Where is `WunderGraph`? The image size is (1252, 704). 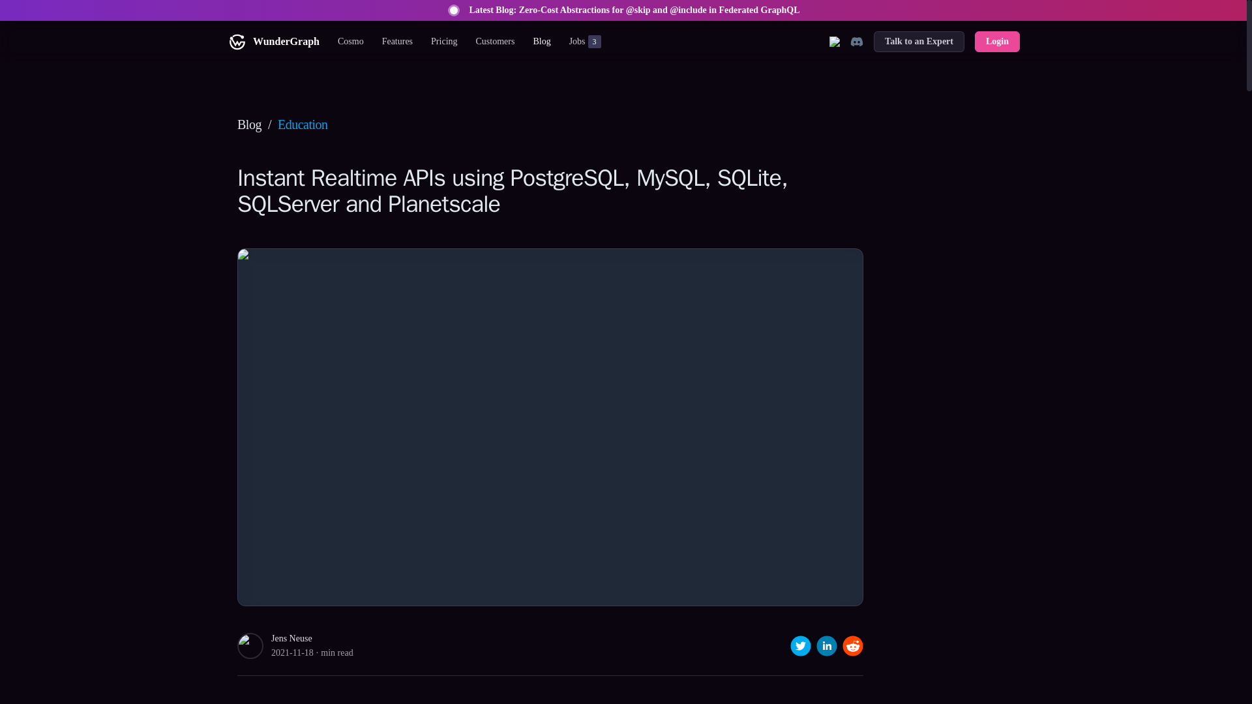
WunderGraph is located at coordinates (273, 41).